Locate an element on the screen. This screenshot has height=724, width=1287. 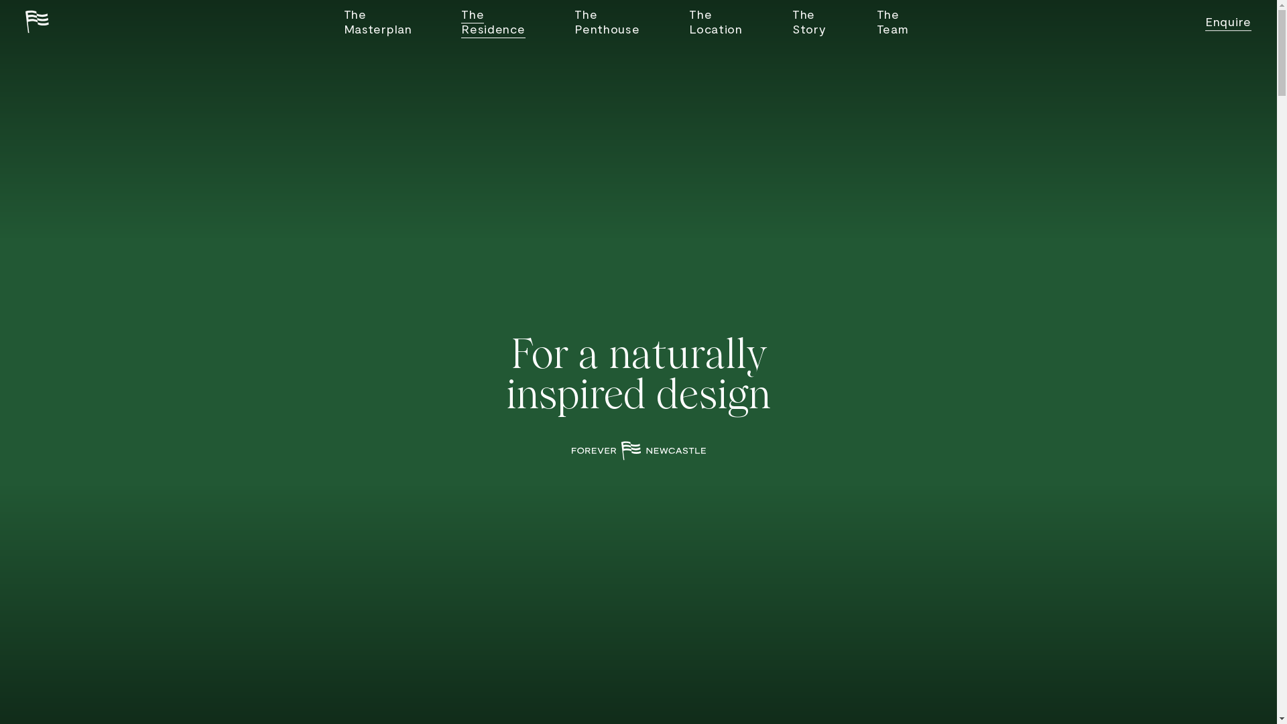
The Location is located at coordinates (716, 21).